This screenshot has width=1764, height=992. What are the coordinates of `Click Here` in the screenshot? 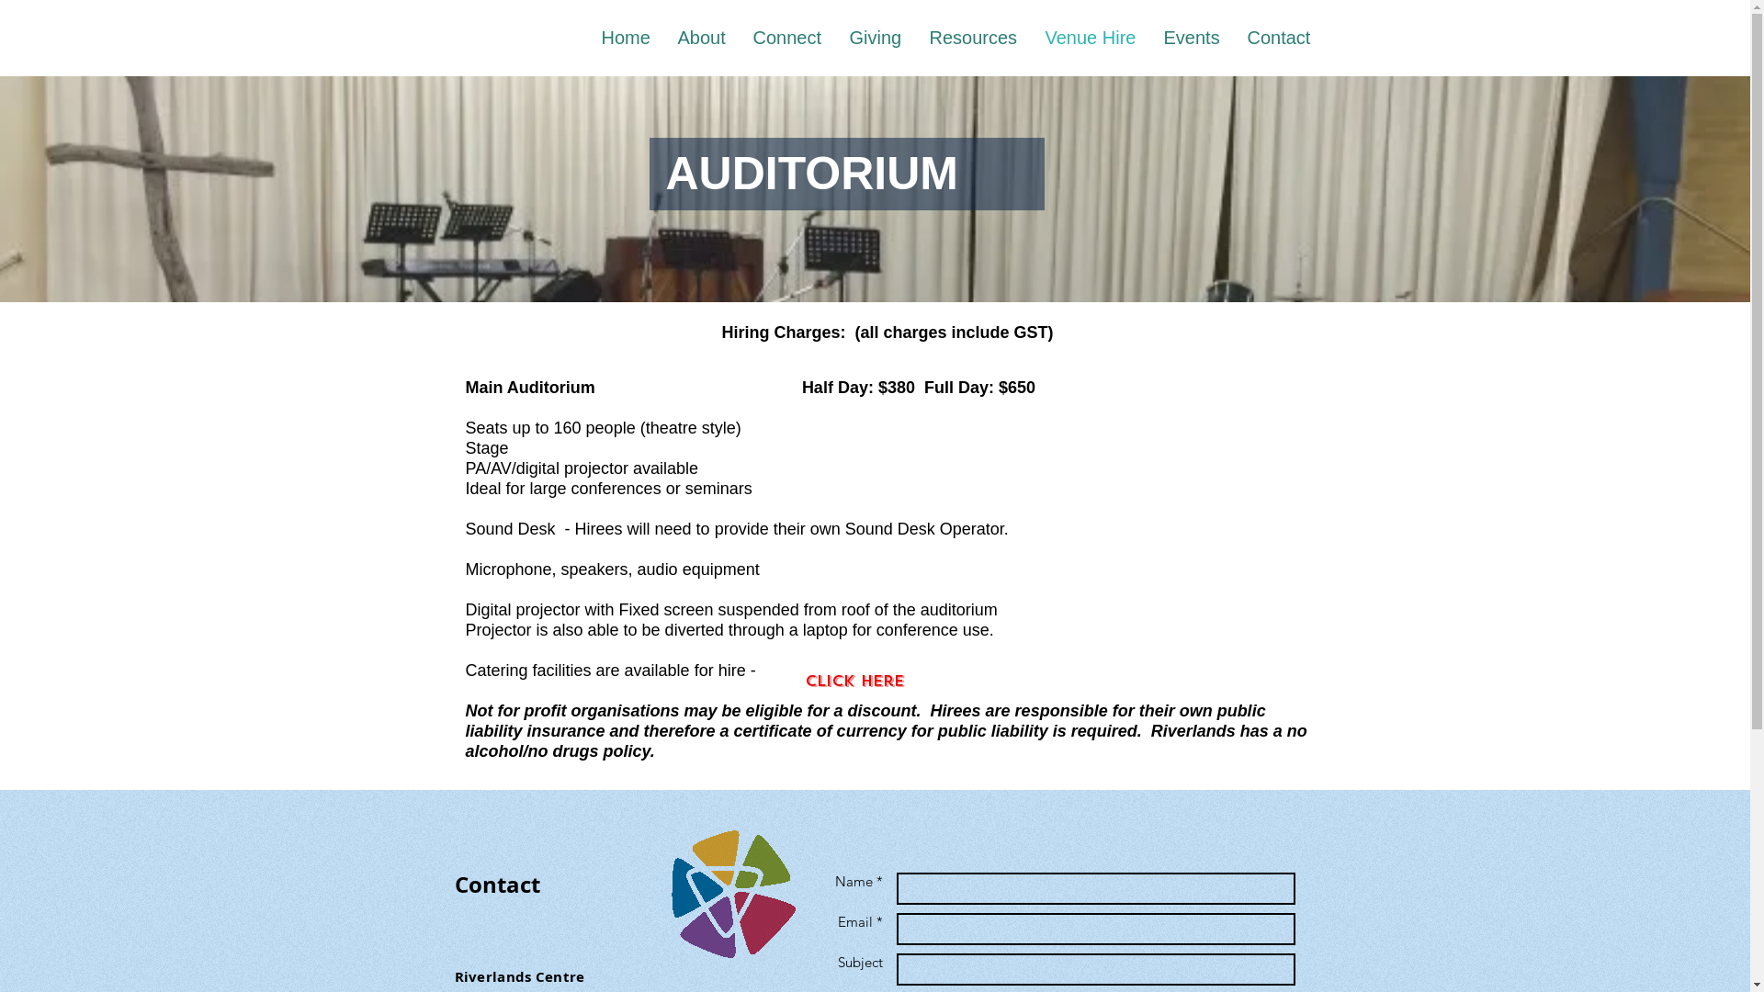 It's located at (854, 682).